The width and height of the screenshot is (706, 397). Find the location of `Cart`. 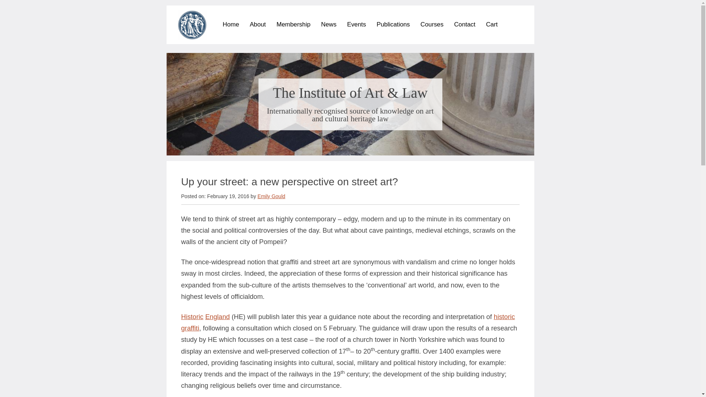

Cart is located at coordinates (492, 24).